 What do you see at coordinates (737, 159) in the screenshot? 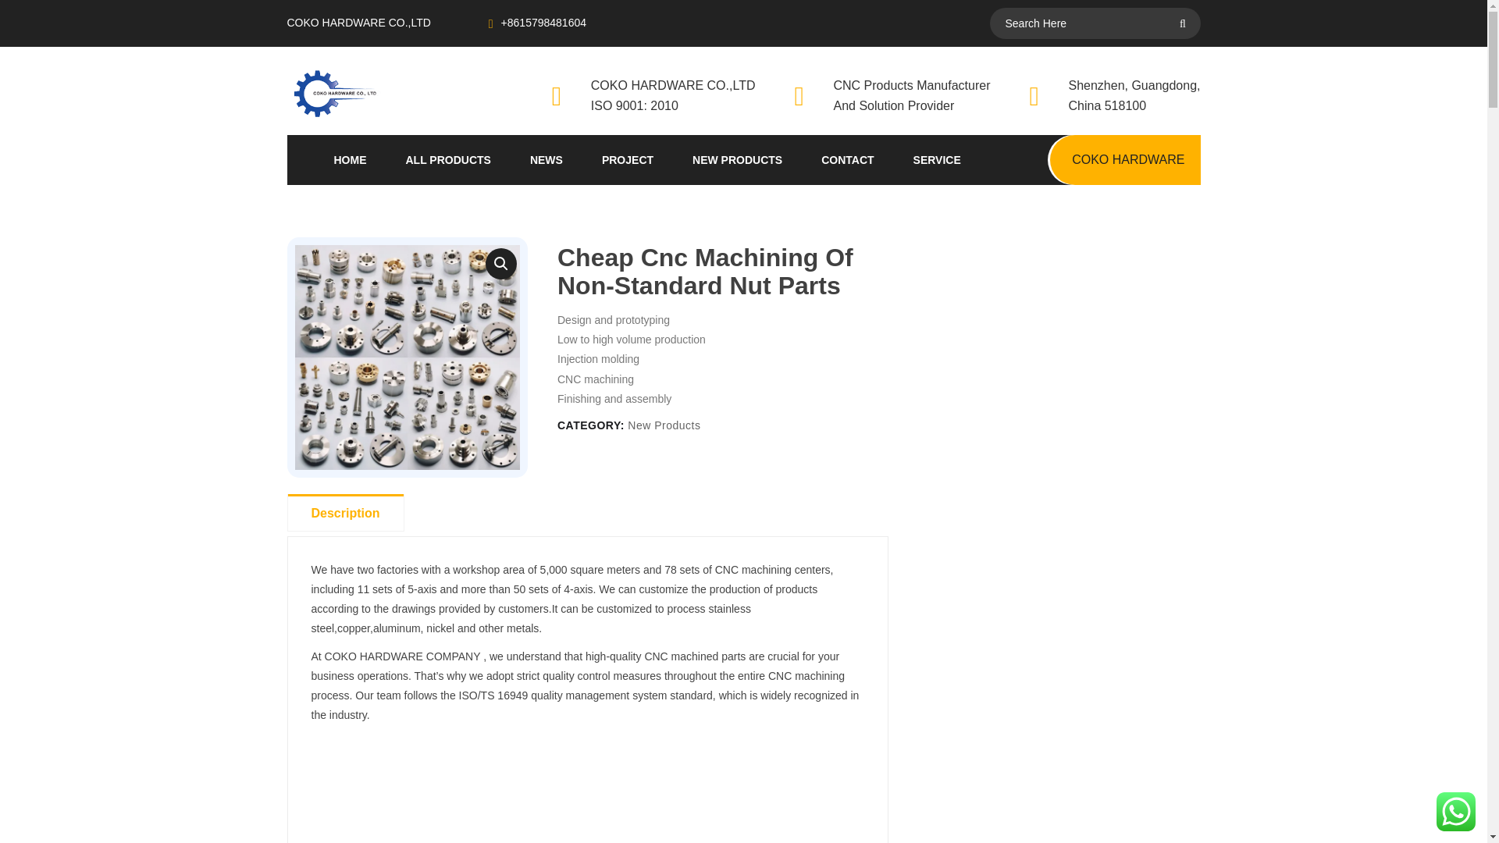
I see `NEW PRODUCTS` at bounding box center [737, 159].